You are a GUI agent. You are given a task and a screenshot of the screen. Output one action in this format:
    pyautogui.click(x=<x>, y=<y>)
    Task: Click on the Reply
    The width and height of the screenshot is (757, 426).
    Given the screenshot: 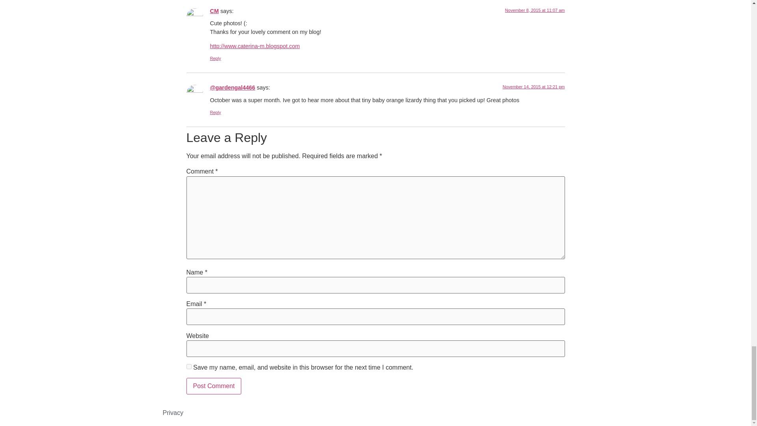 What is the action you would take?
    pyautogui.click(x=215, y=58)
    